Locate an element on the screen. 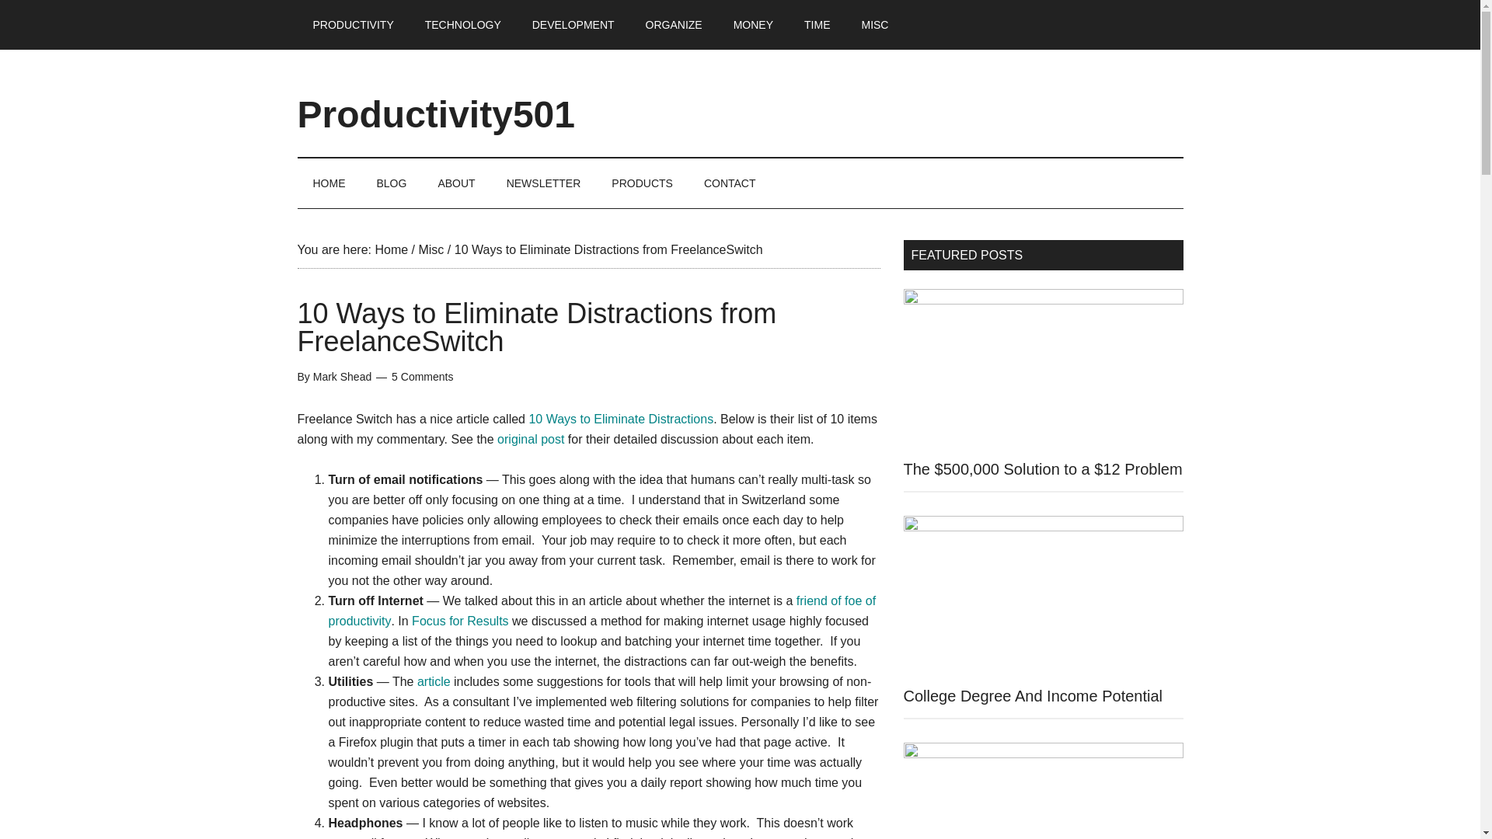 The height and width of the screenshot is (839, 1492). article is located at coordinates (434, 681).